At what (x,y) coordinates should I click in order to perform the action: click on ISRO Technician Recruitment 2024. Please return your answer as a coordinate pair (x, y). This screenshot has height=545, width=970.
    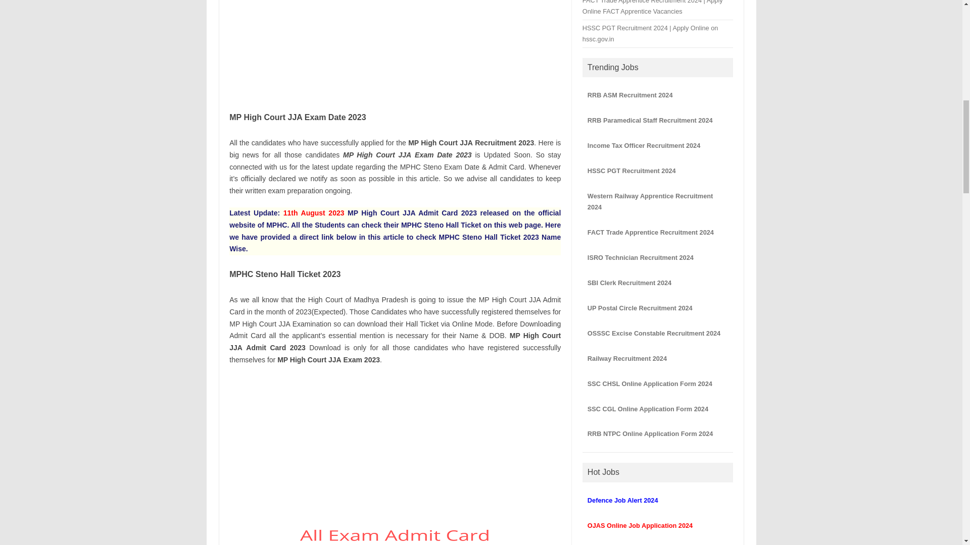
    Looking at the image, I should click on (641, 257).